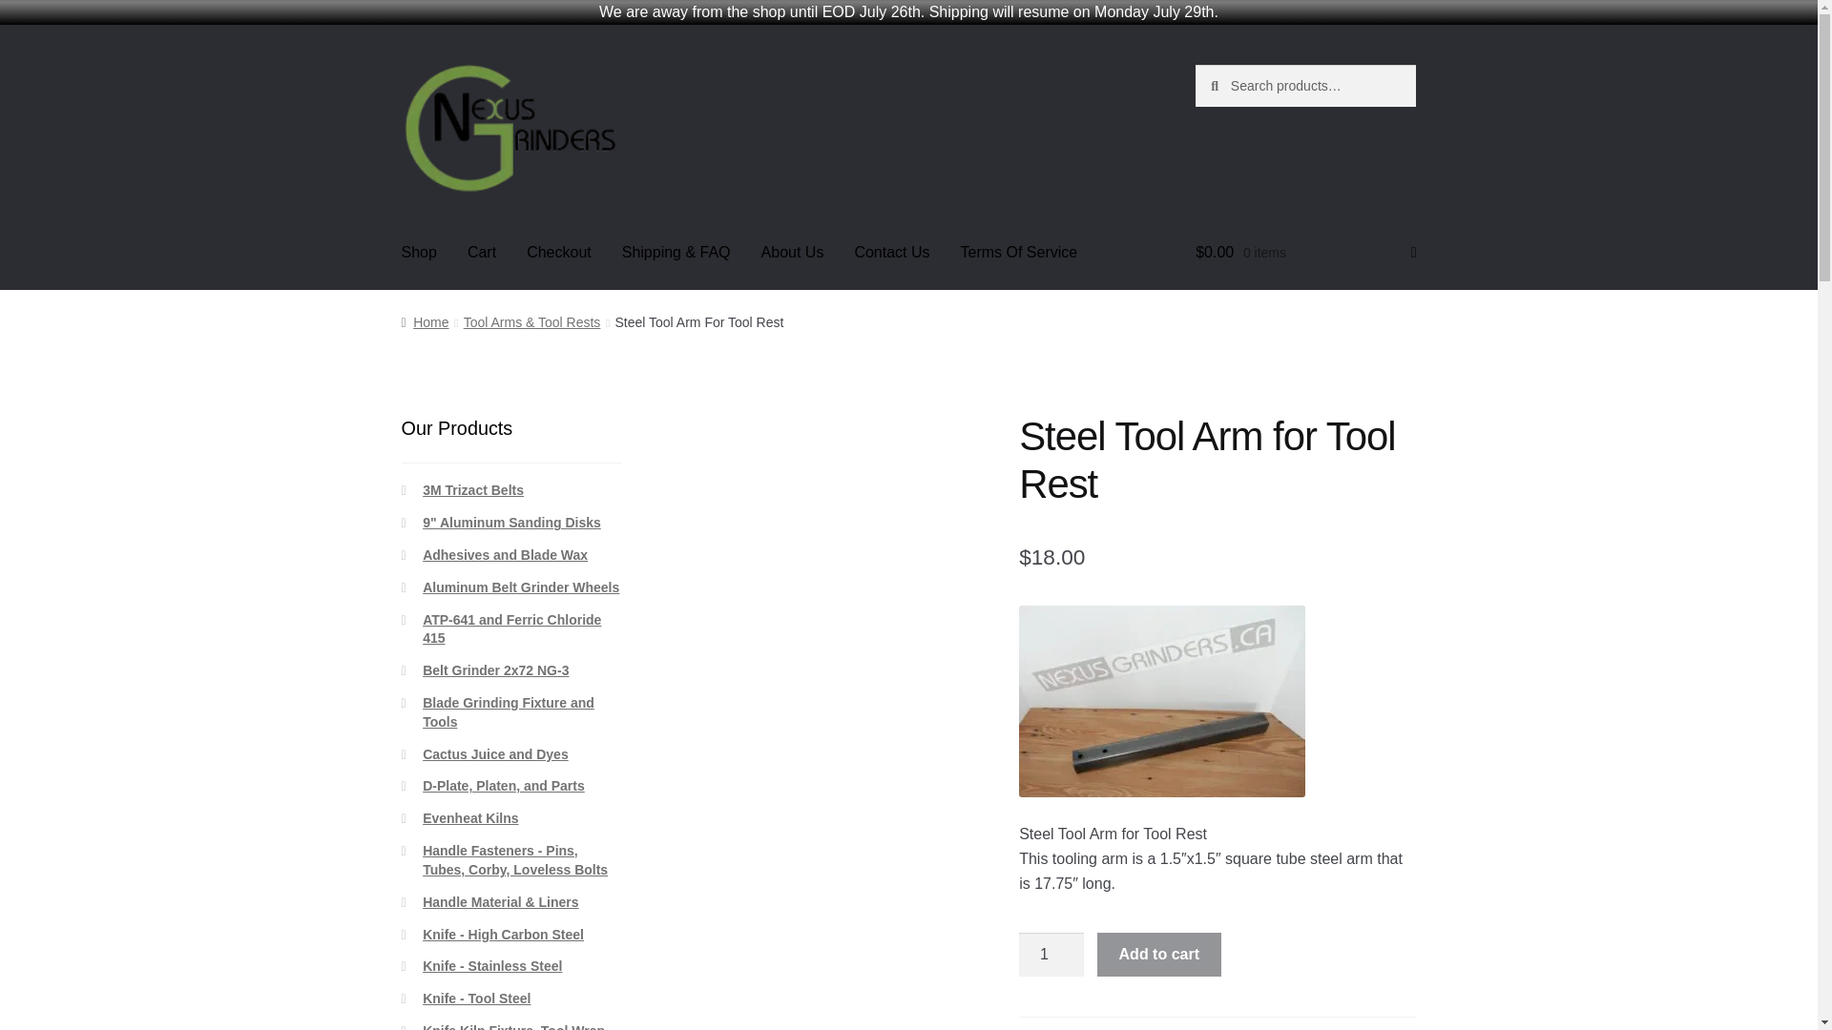  I want to click on Home, so click(425, 322).